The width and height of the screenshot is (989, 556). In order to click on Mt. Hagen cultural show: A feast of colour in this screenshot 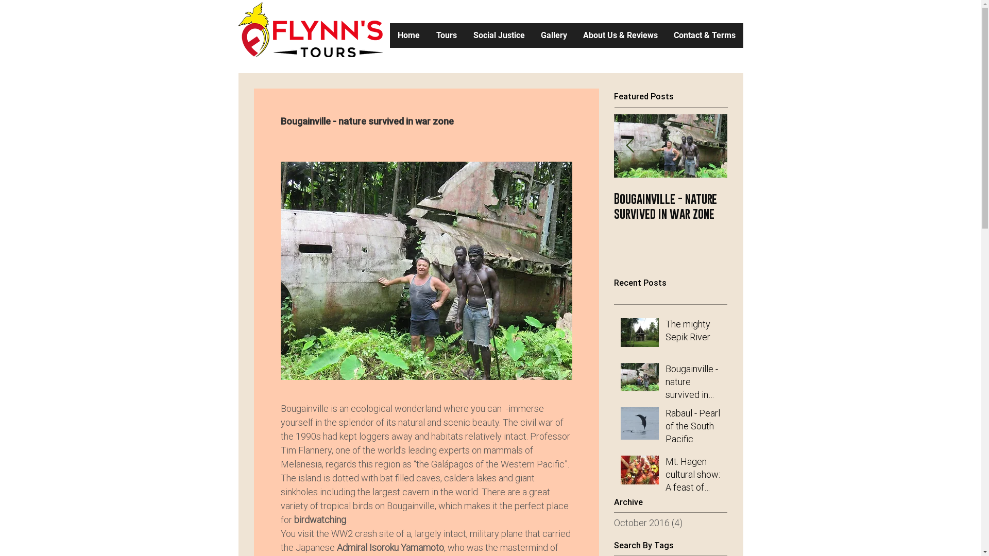, I will do `click(693, 477)`.